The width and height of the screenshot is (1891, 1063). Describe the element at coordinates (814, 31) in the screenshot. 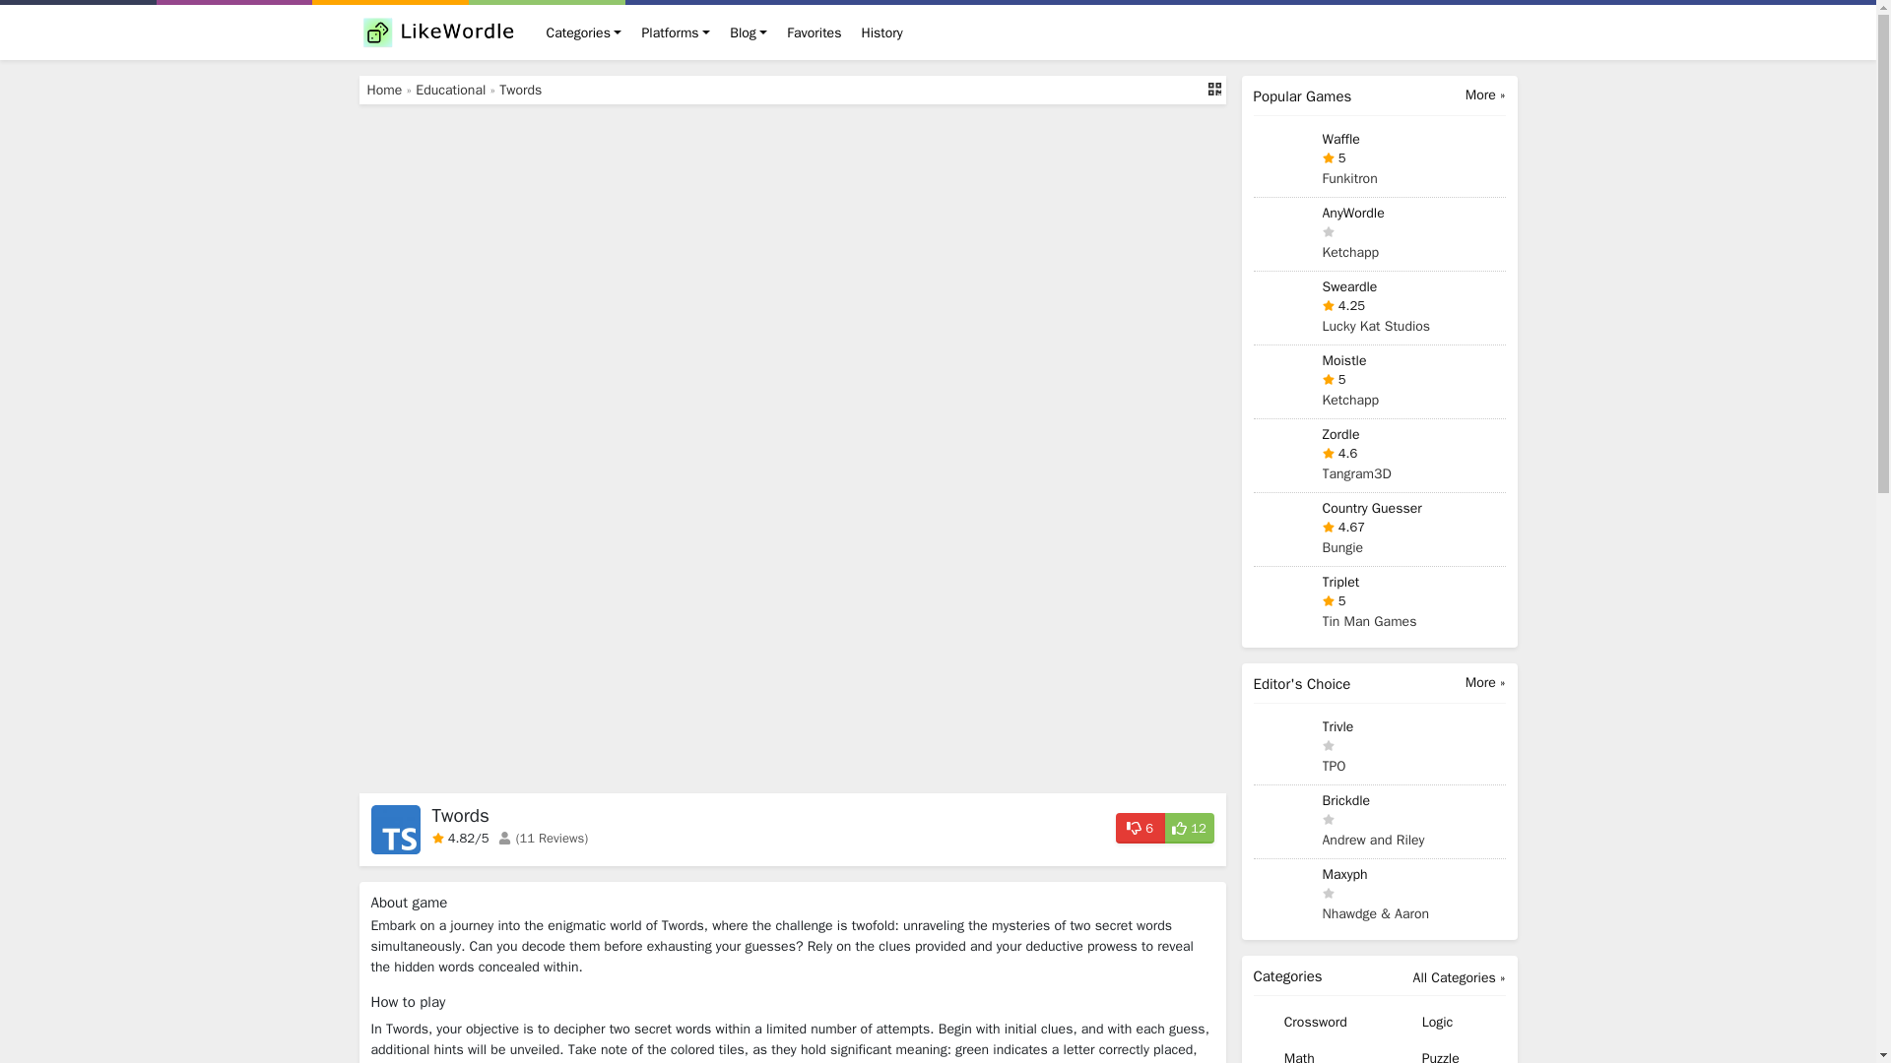

I see `Favorites` at that location.